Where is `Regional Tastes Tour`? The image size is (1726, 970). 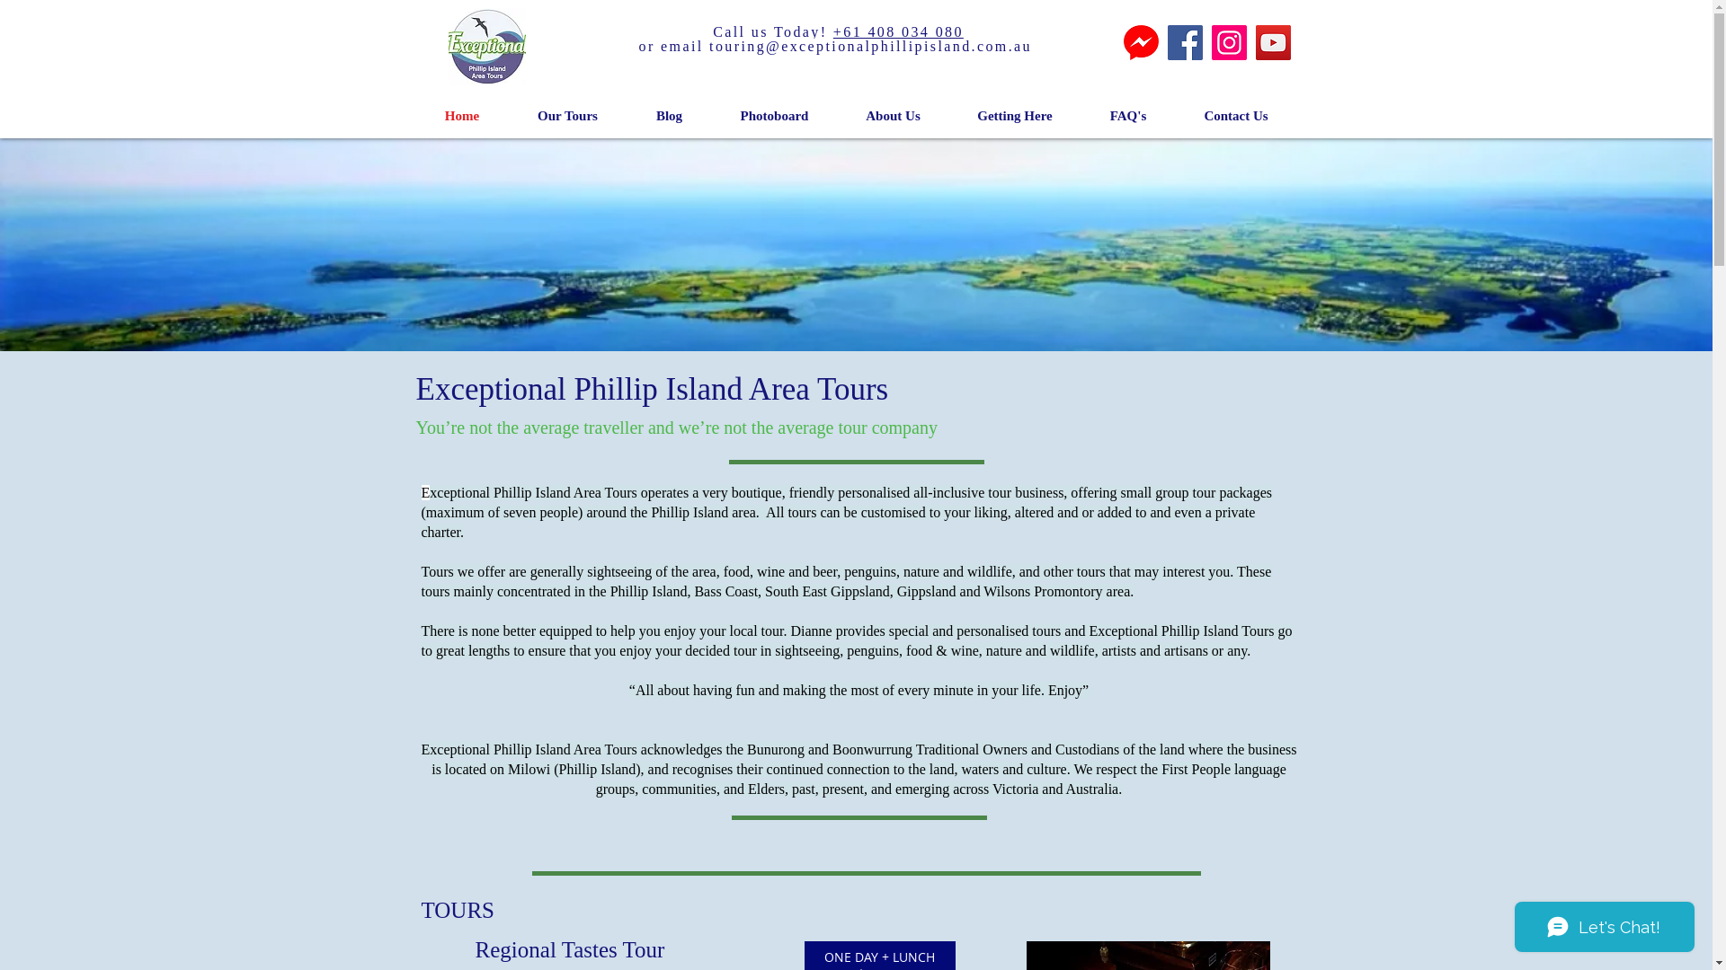 Regional Tastes Tour is located at coordinates (570, 948).